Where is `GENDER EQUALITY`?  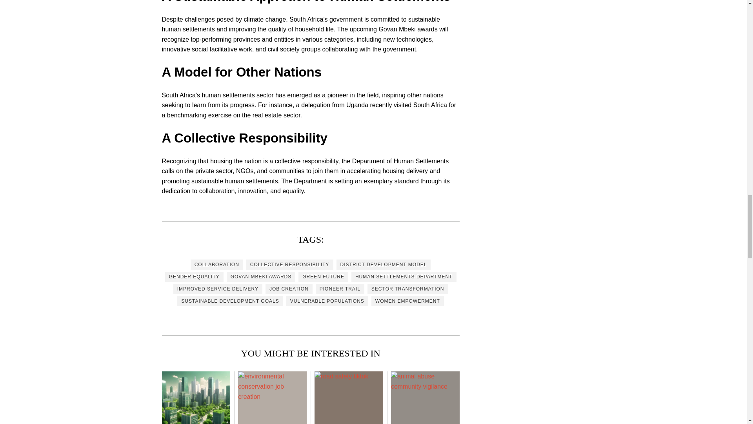 GENDER EQUALITY is located at coordinates (194, 277).